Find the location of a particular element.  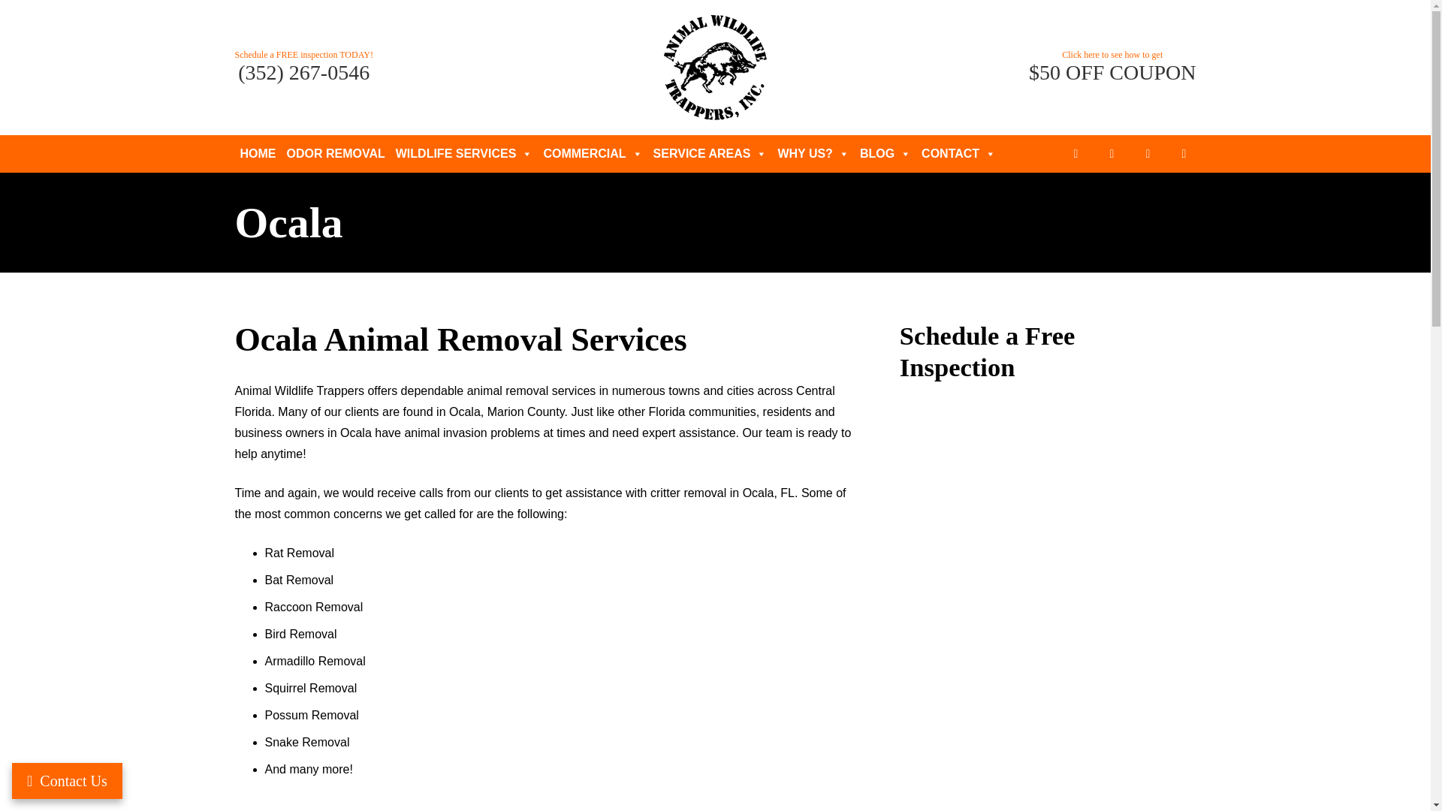

Facebook is located at coordinates (1075, 154).